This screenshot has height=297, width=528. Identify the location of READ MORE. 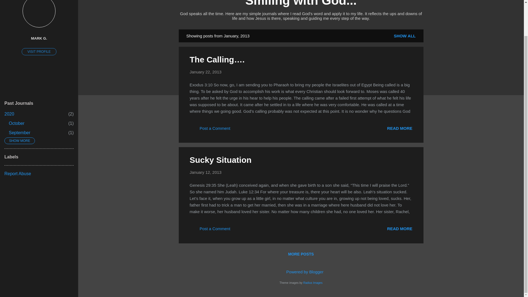
(16, 123).